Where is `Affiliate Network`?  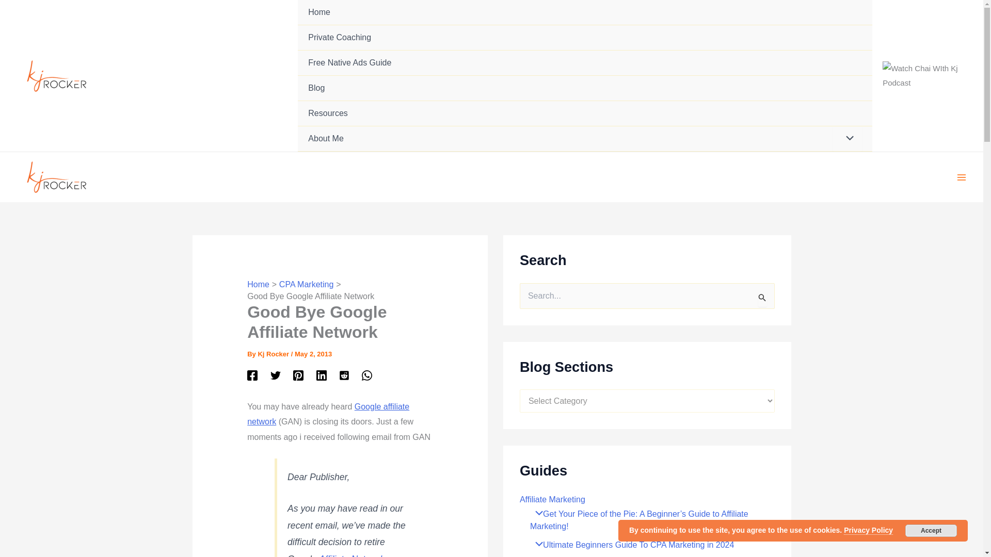
Affiliate Network is located at coordinates (351, 555).